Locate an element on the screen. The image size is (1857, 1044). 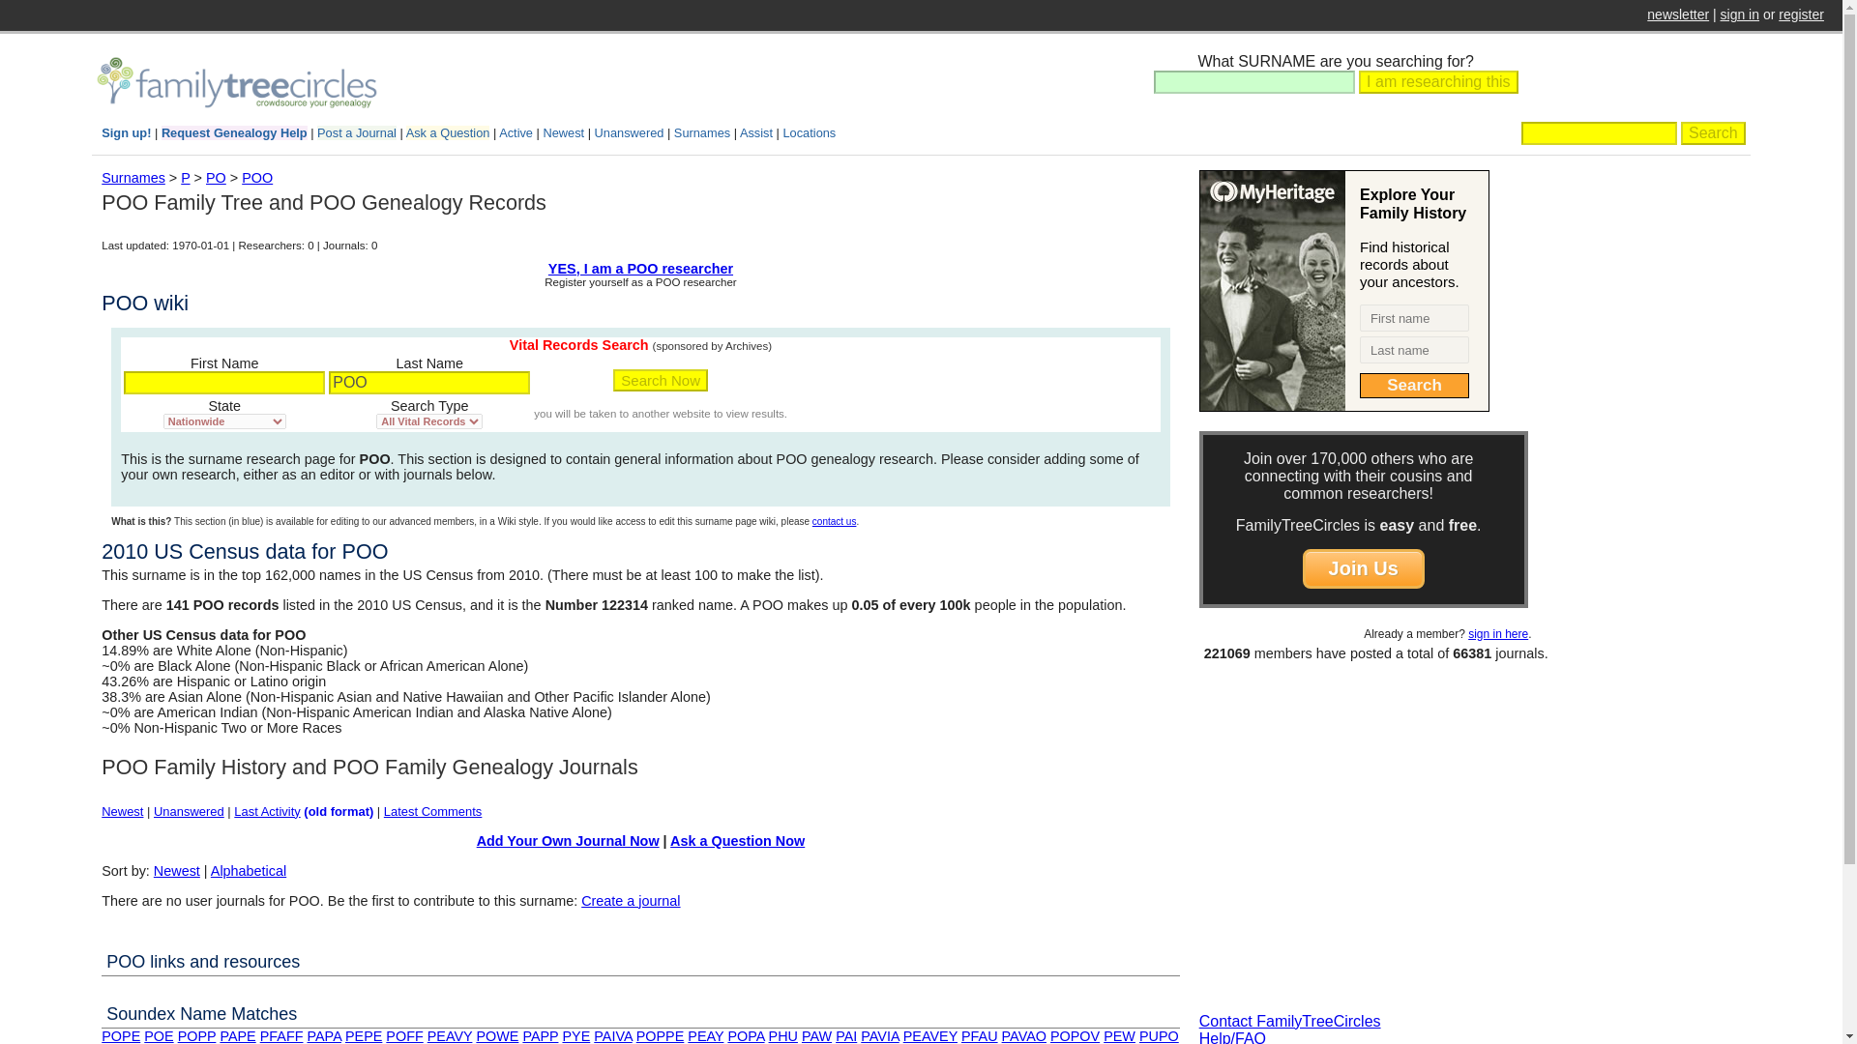
Newest is located at coordinates (563, 131).